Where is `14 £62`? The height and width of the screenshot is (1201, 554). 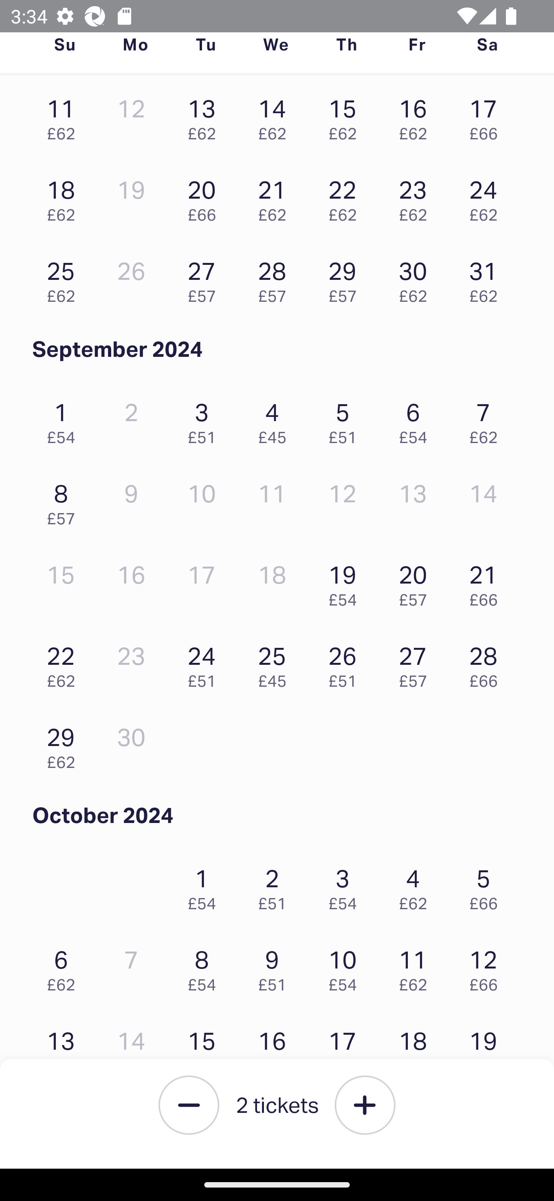 14 £62 is located at coordinates (276, 115).